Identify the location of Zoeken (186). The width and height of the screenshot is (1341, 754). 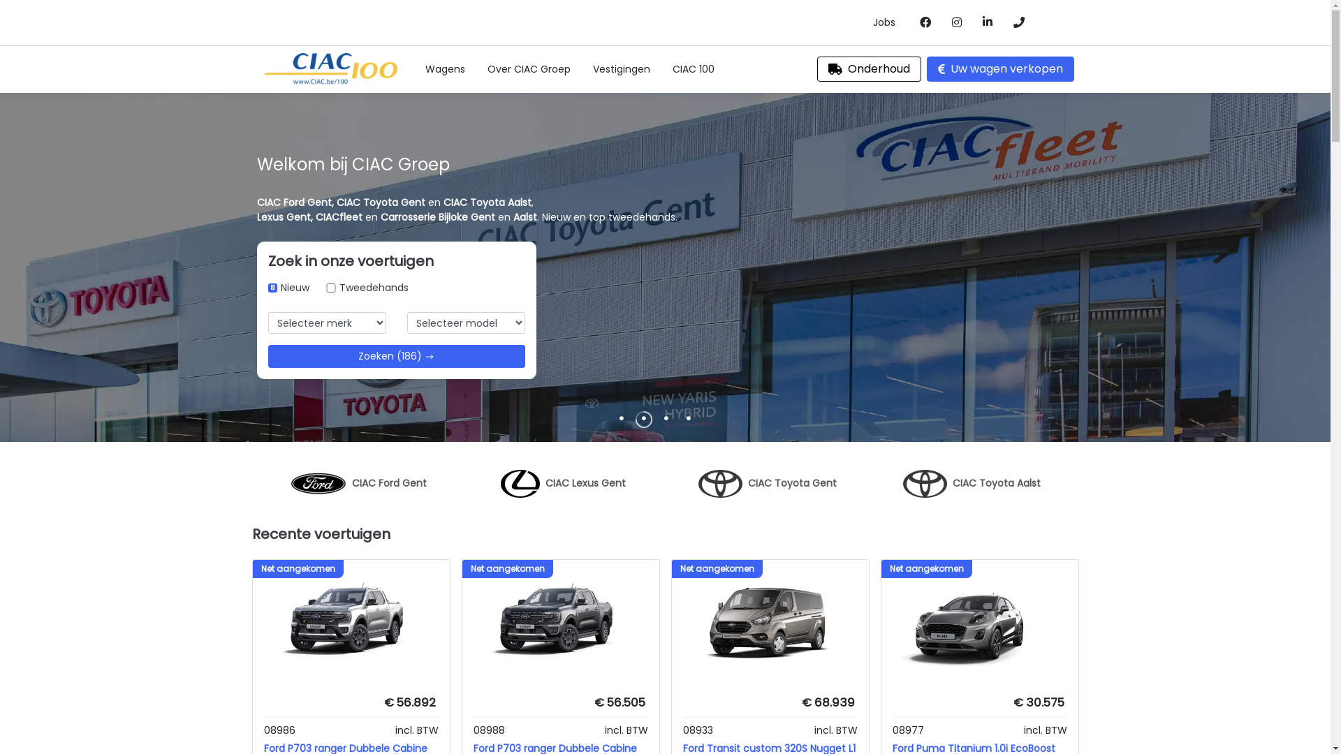
(397, 356).